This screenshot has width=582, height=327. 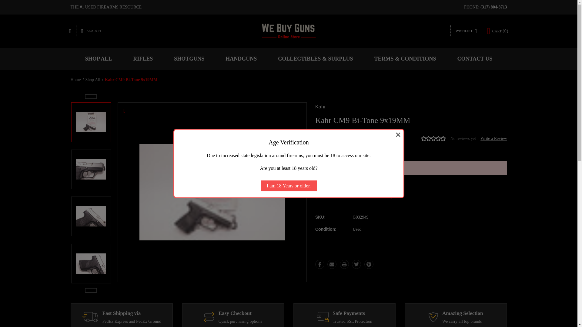 What do you see at coordinates (289, 31) in the screenshot?
I see `store.webuyguns.com` at bounding box center [289, 31].